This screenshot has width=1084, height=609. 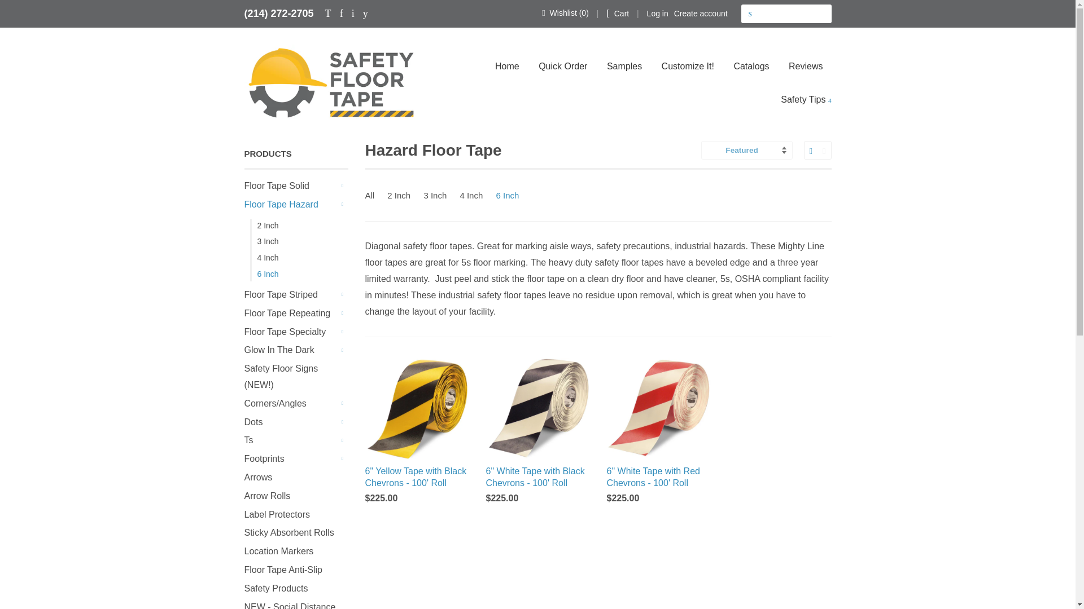 What do you see at coordinates (811, 151) in the screenshot?
I see `Grid view` at bounding box center [811, 151].